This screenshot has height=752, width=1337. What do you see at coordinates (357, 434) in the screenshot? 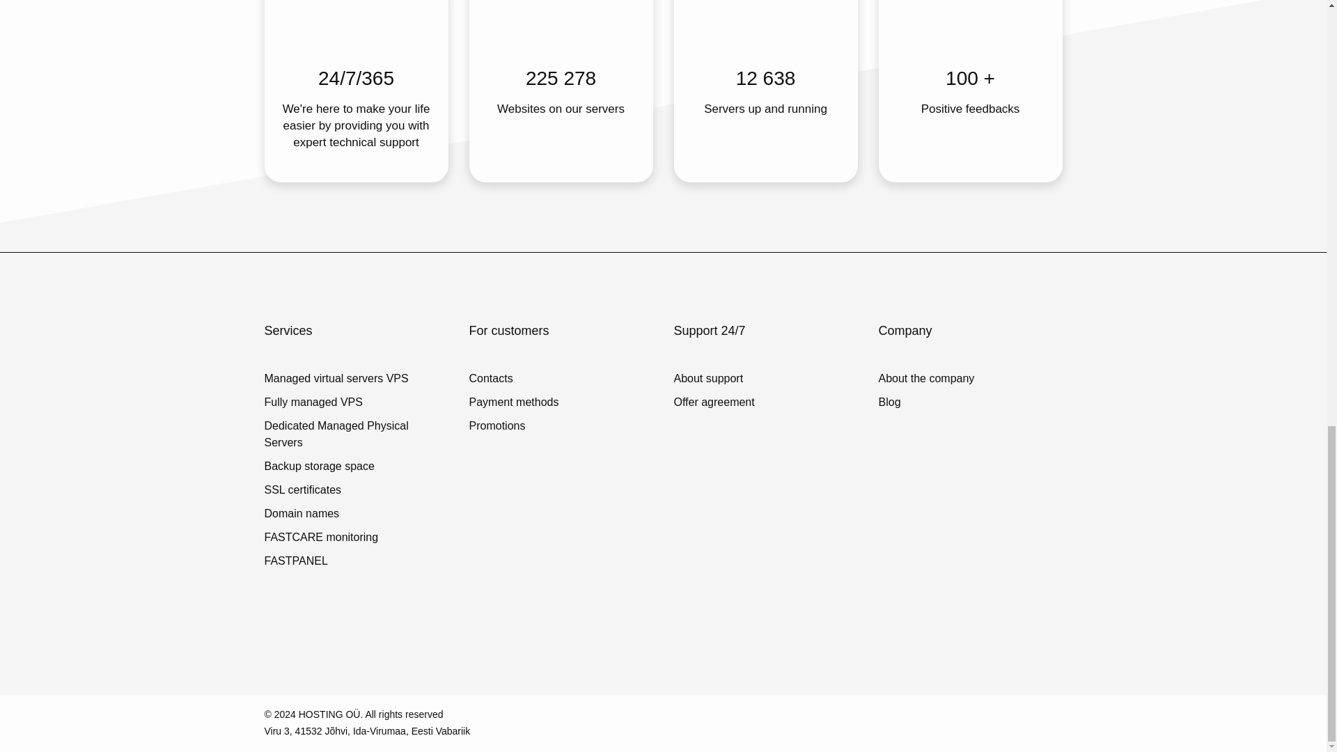
I see `Dedicated Managed Physical Servers` at bounding box center [357, 434].